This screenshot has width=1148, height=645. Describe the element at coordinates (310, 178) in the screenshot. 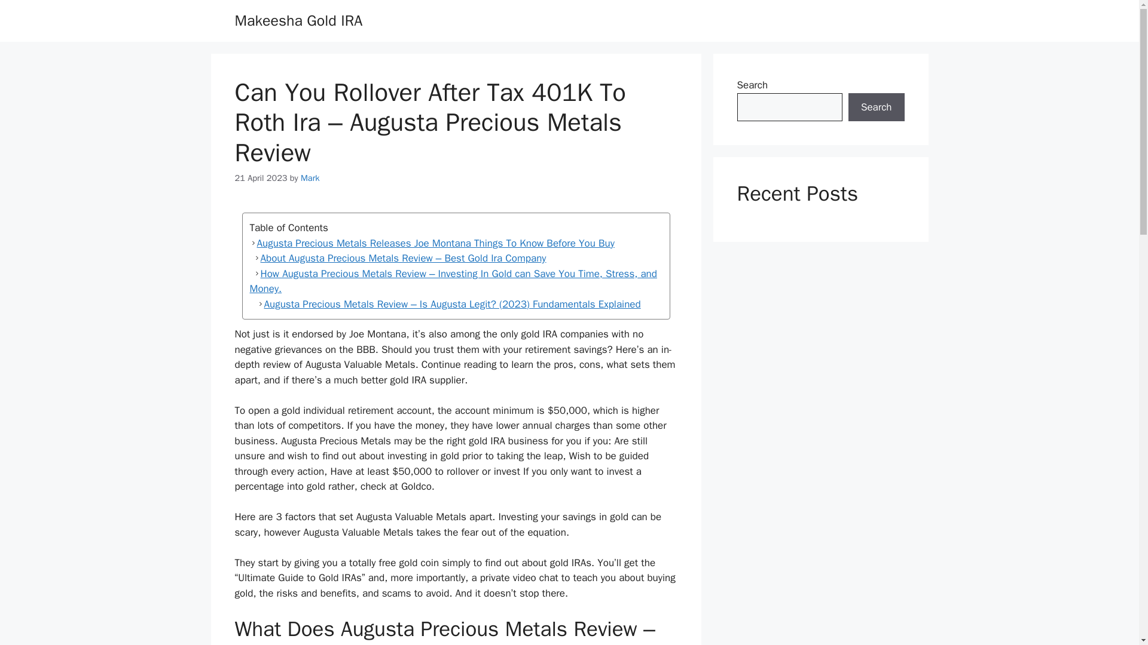

I see `Mark` at that location.